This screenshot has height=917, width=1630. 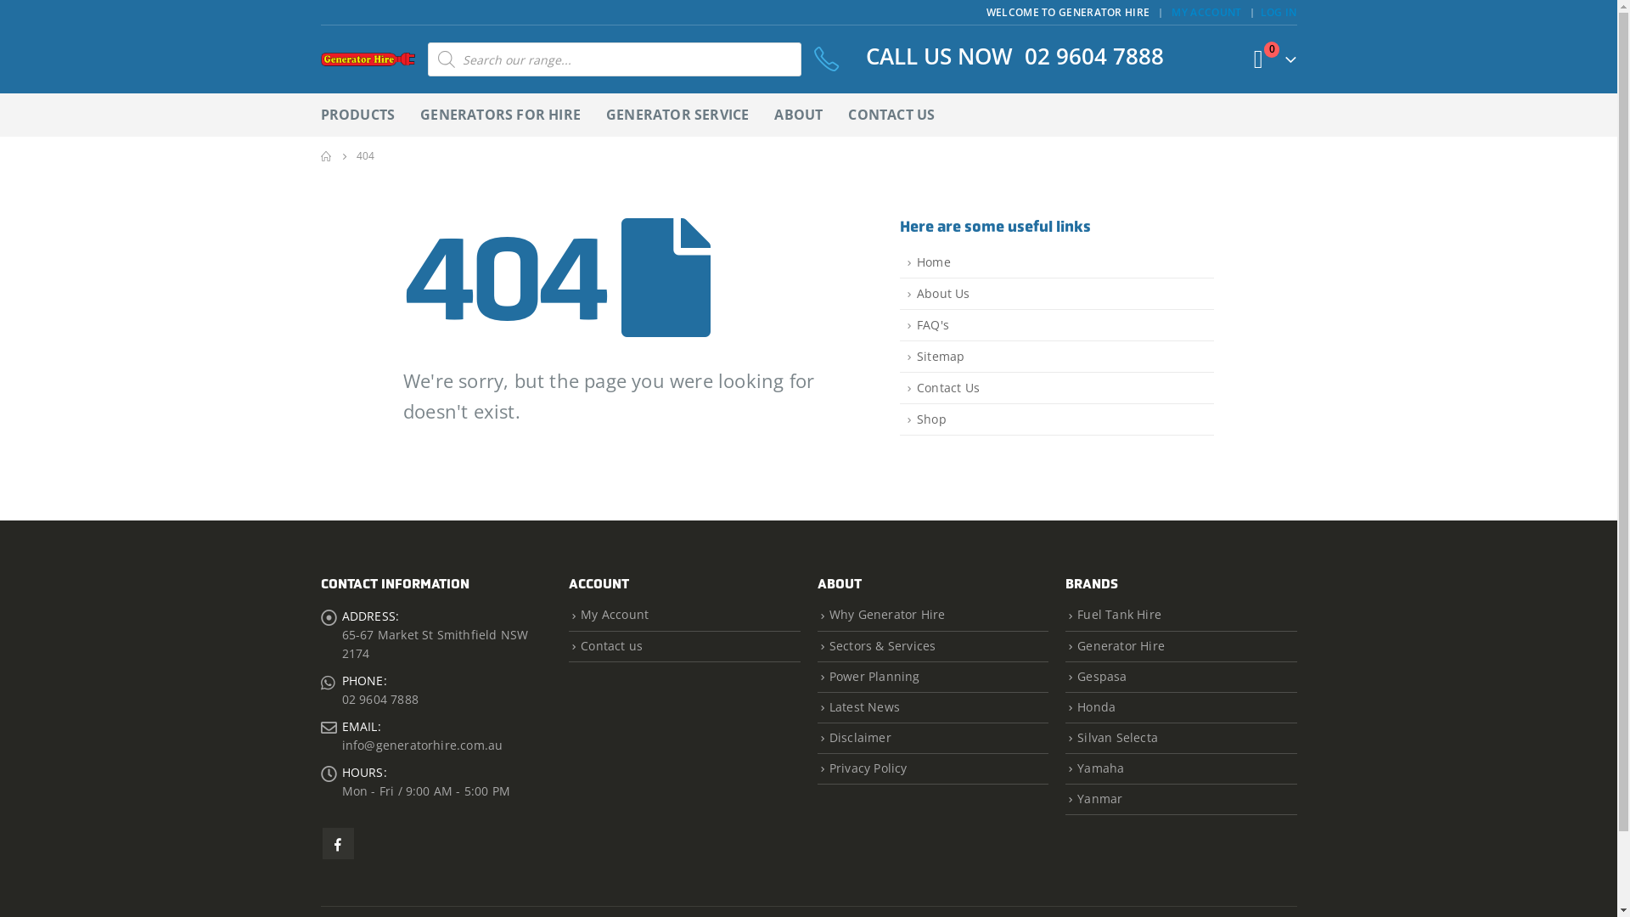 I want to click on Contact Us, so click(x=1057, y=389).